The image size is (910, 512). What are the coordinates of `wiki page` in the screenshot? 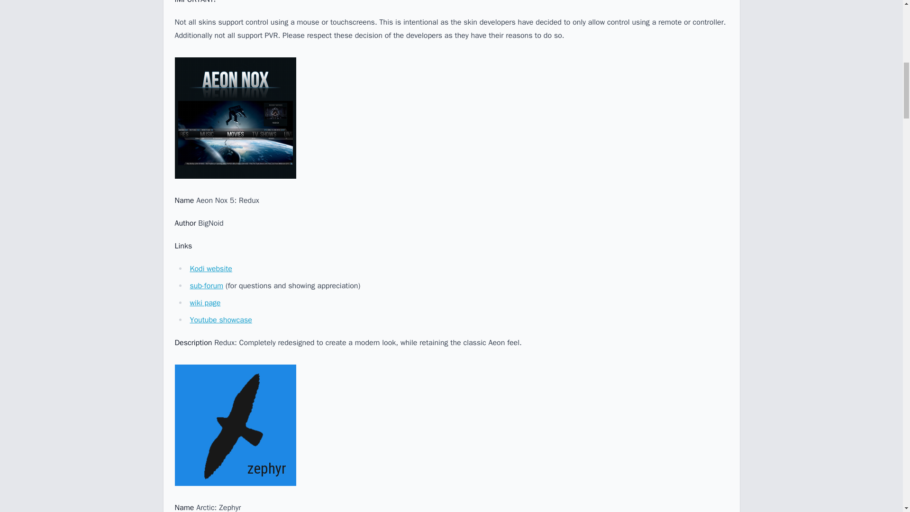 It's located at (205, 302).